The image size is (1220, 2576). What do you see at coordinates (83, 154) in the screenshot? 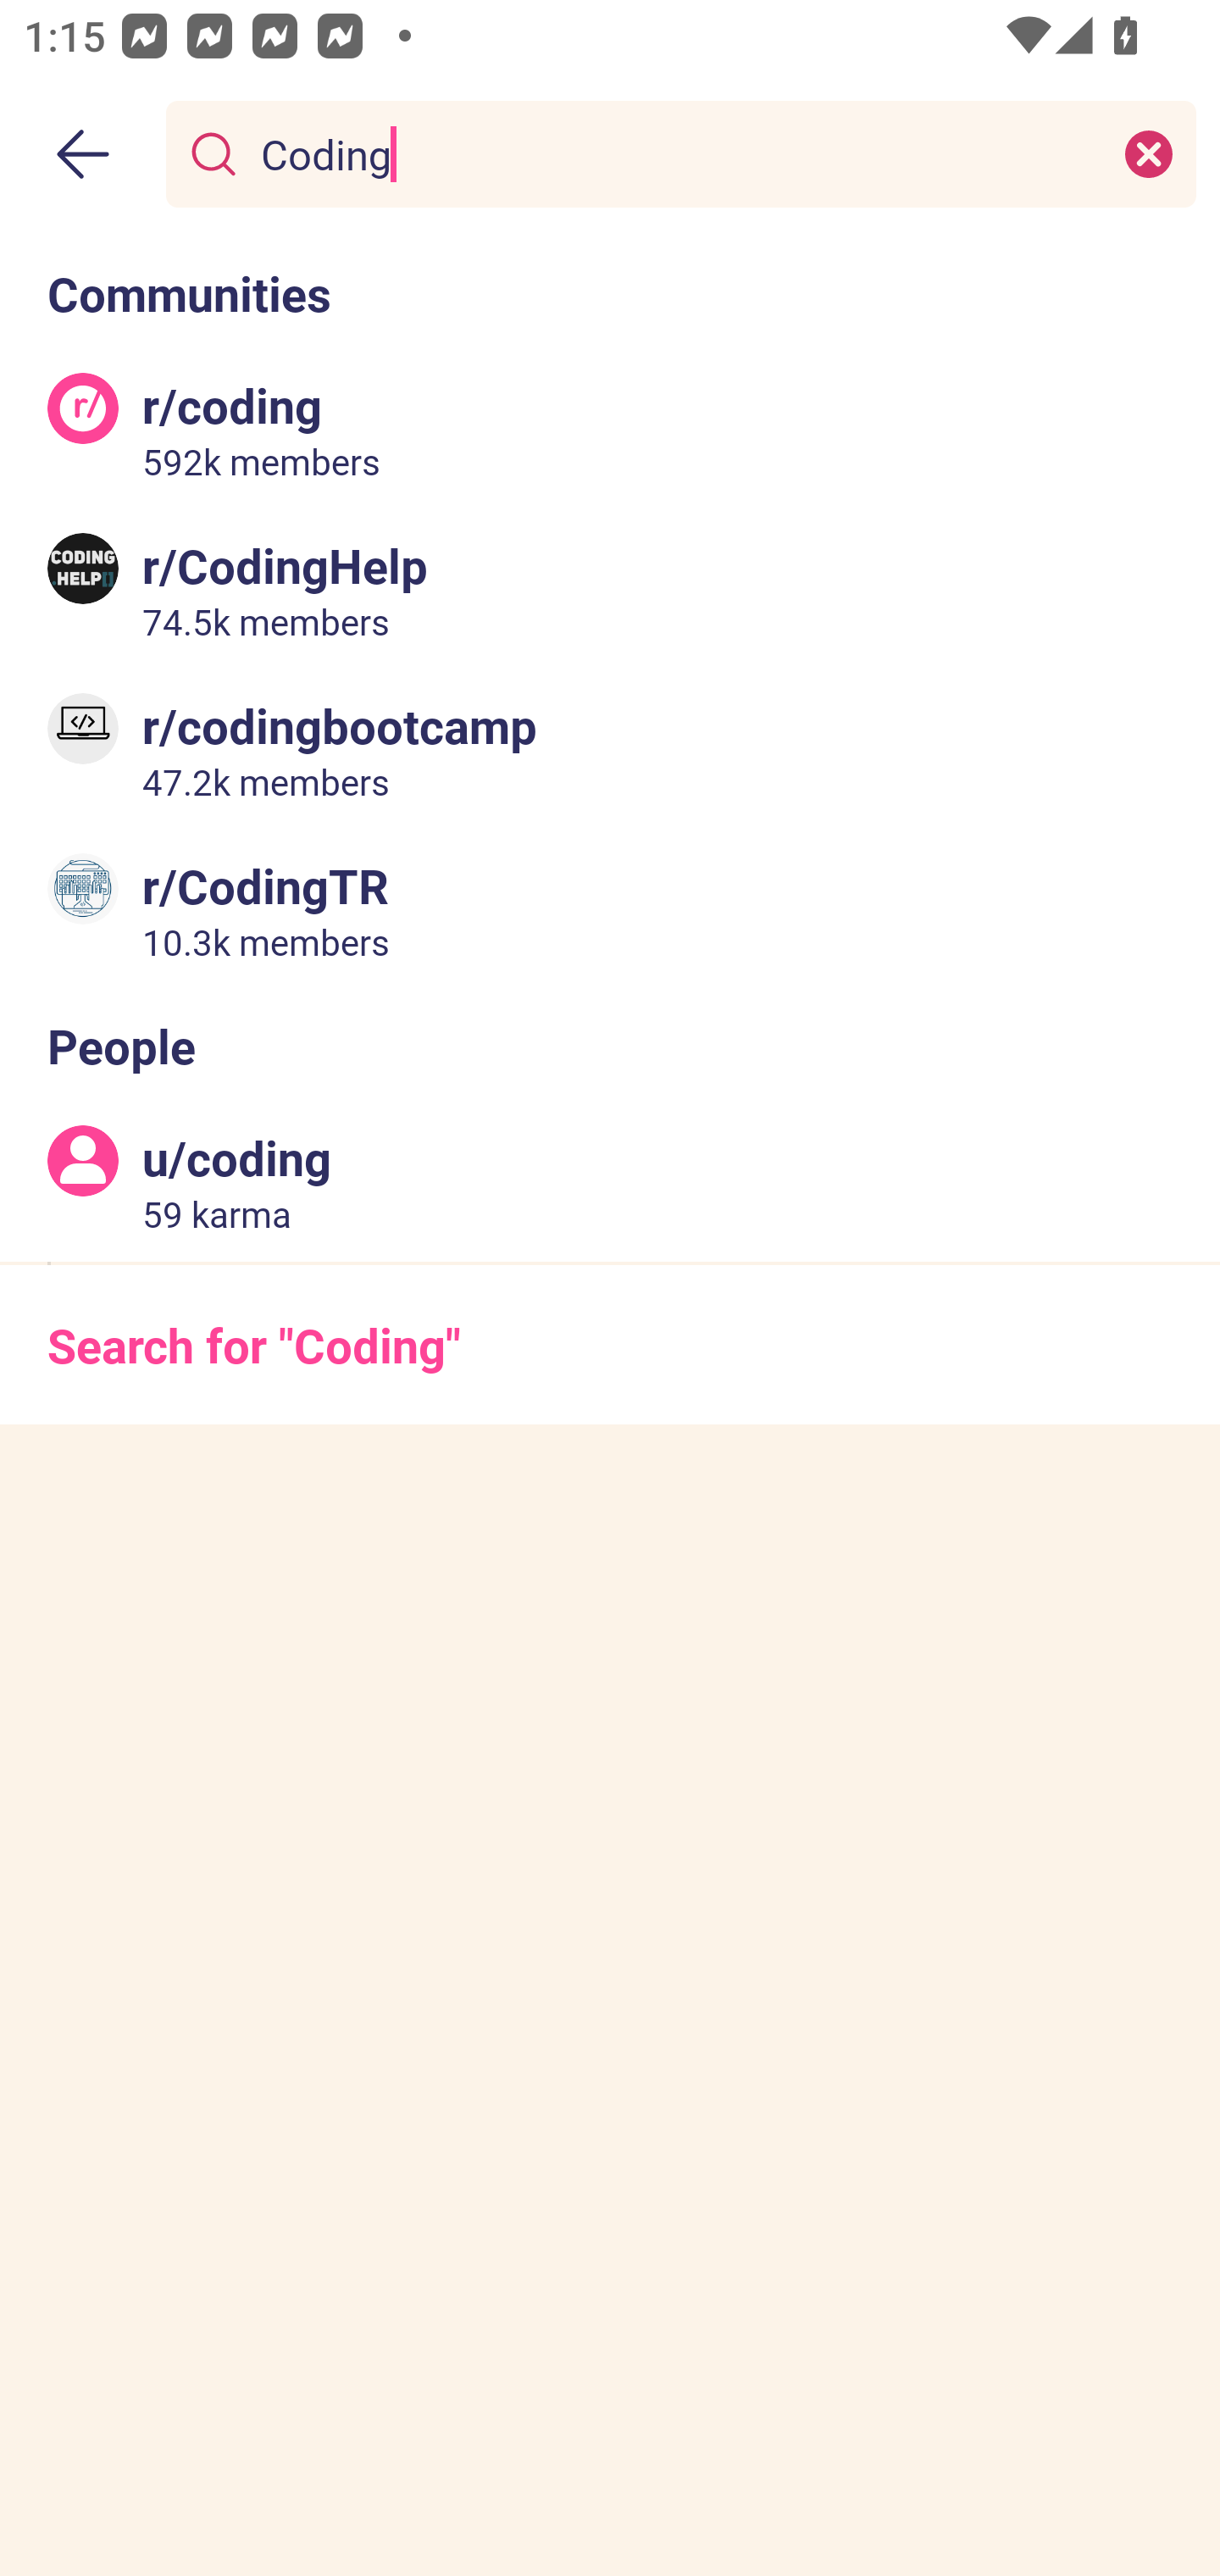
I see `Back` at bounding box center [83, 154].